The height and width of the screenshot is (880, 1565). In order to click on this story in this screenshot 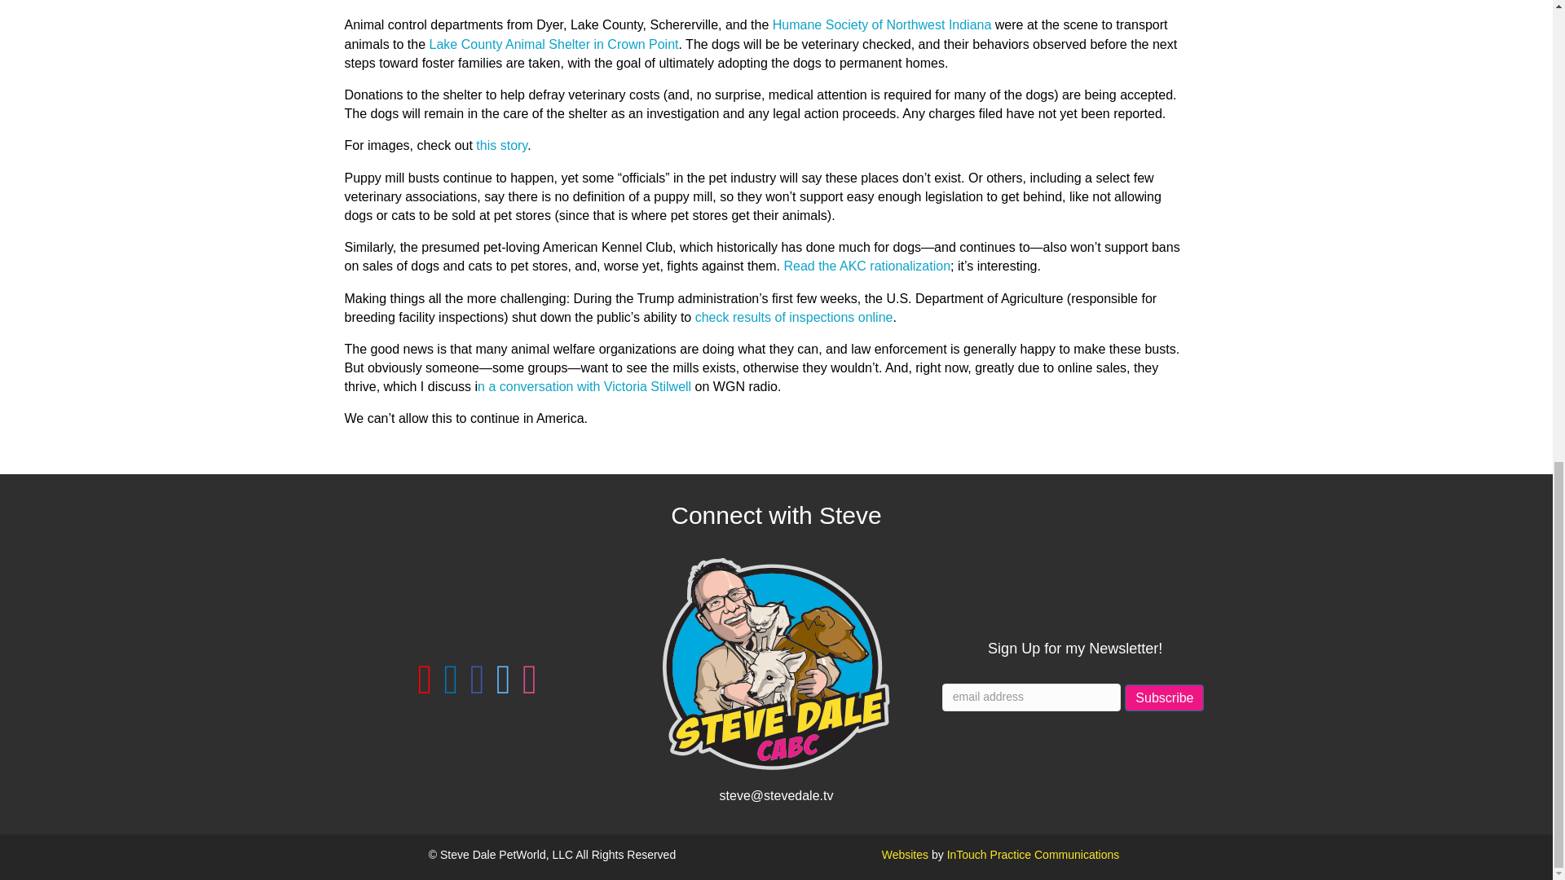, I will do `click(501, 145)`.